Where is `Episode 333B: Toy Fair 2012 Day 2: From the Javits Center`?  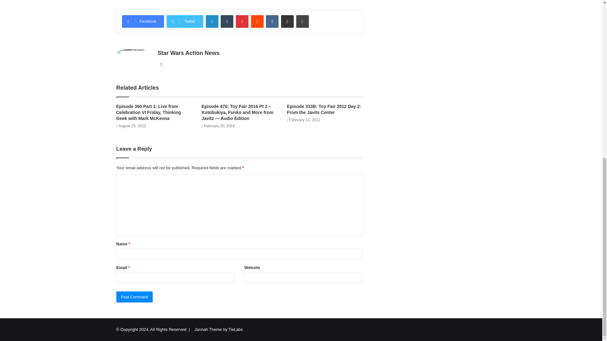 Episode 333B: Toy Fair 2012 Day 2: From the Javits Center is located at coordinates (324, 109).